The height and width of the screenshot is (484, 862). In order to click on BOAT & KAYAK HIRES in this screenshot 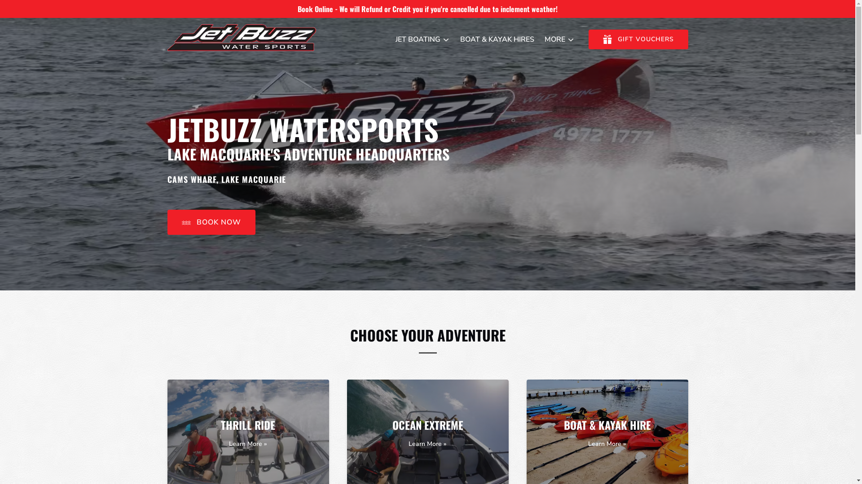, I will do `click(497, 39)`.